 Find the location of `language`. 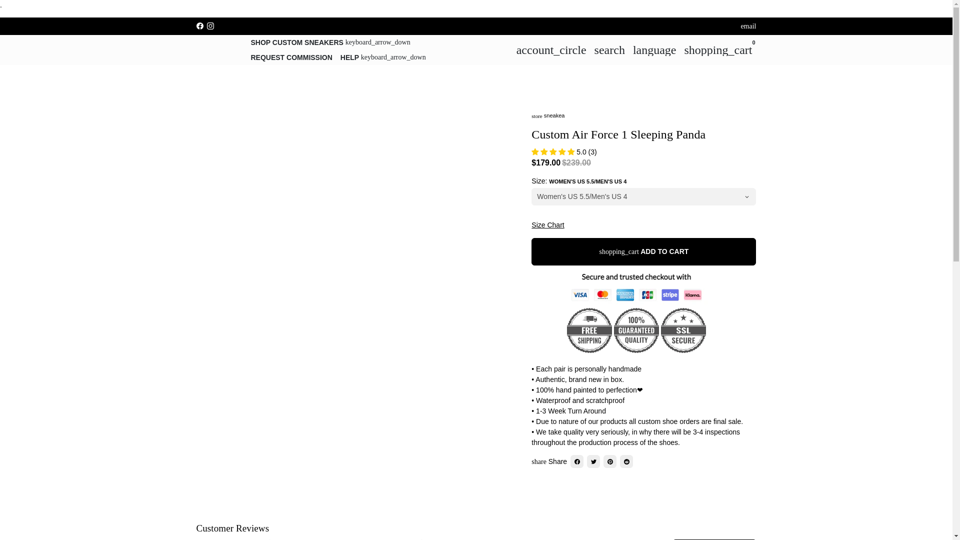

language is located at coordinates (654, 49).